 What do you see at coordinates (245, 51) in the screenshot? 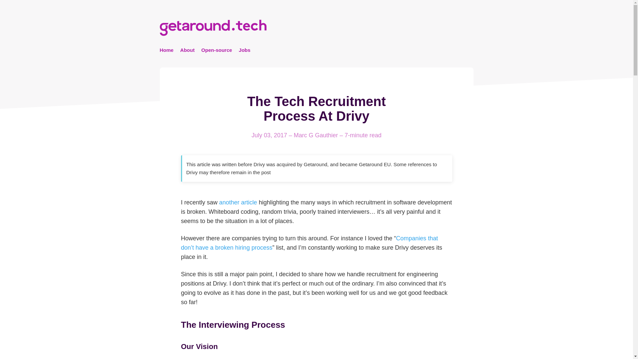
I see `Jobs` at bounding box center [245, 51].